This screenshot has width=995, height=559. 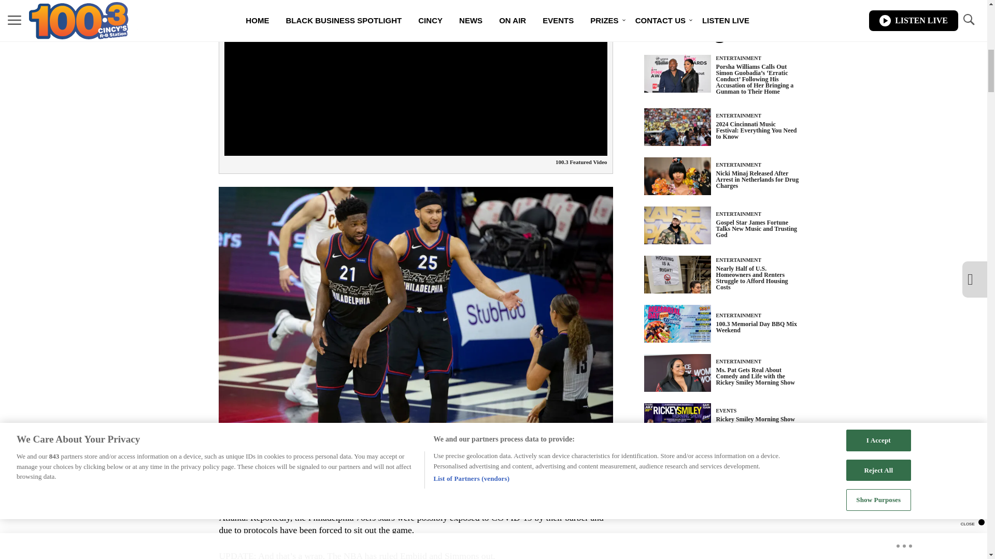 I want to click on ENTERTAINMENT, so click(x=739, y=58).